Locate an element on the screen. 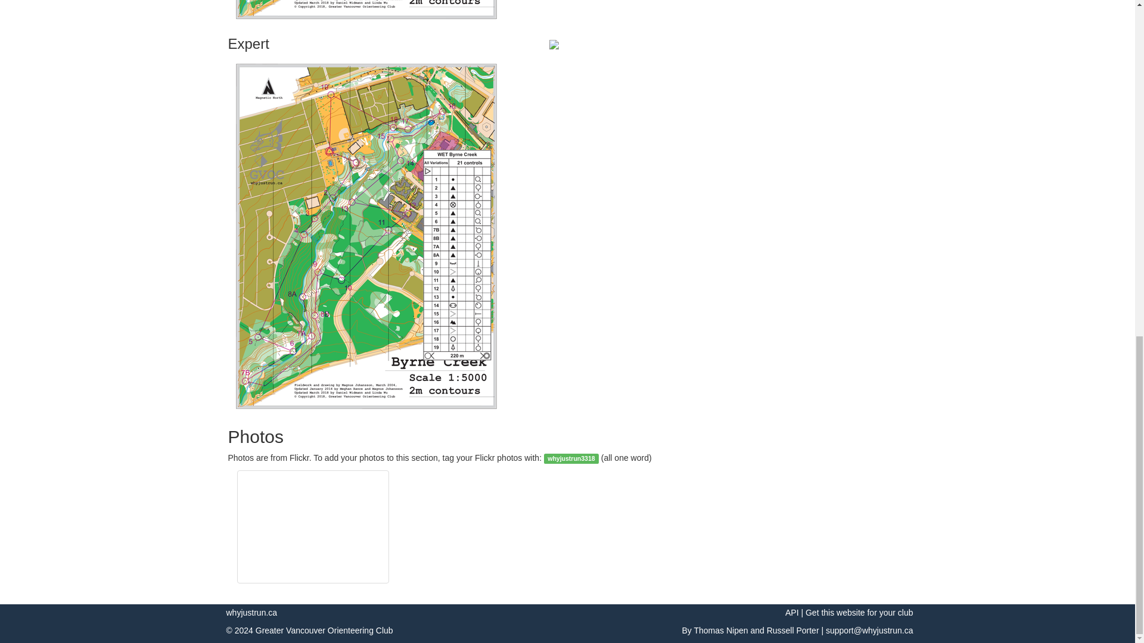 This screenshot has height=643, width=1144. Get this website for your club is located at coordinates (859, 612).